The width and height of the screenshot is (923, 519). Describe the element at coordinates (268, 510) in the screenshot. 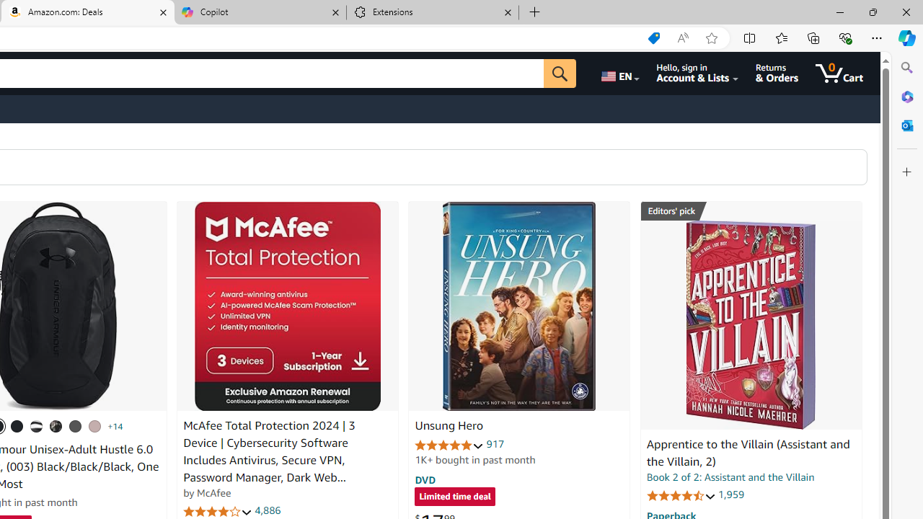

I see `4,886` at that location.